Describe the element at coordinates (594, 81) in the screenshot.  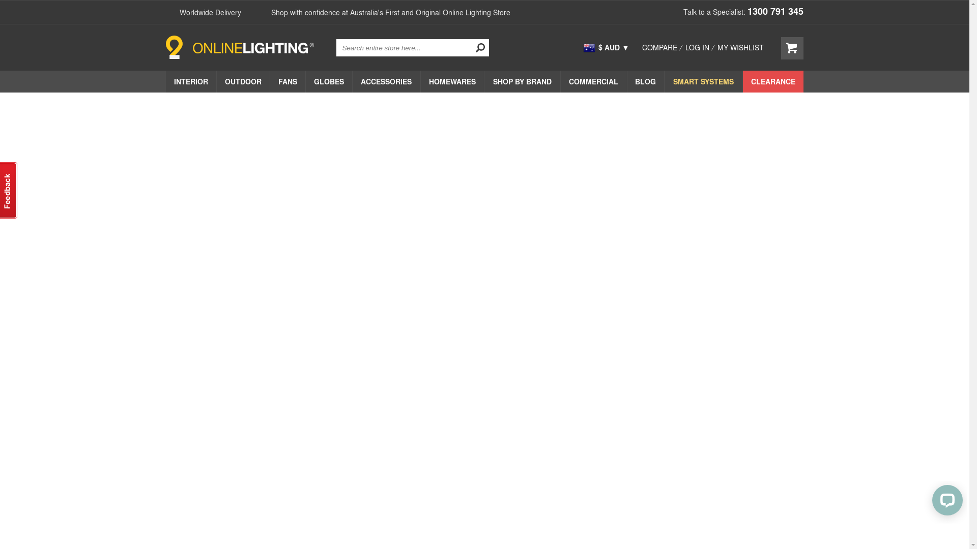
I see `COMMERCIAL` at that location.